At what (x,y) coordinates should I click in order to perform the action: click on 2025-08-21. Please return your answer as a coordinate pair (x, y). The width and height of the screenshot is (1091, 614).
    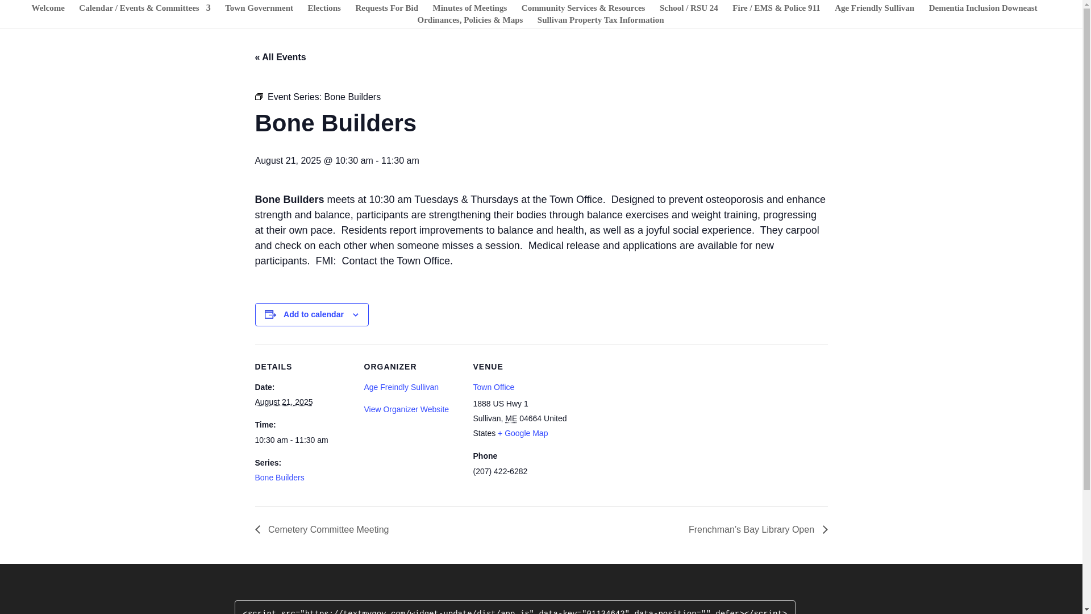
    Looking at the image, I should click on (302, 440).